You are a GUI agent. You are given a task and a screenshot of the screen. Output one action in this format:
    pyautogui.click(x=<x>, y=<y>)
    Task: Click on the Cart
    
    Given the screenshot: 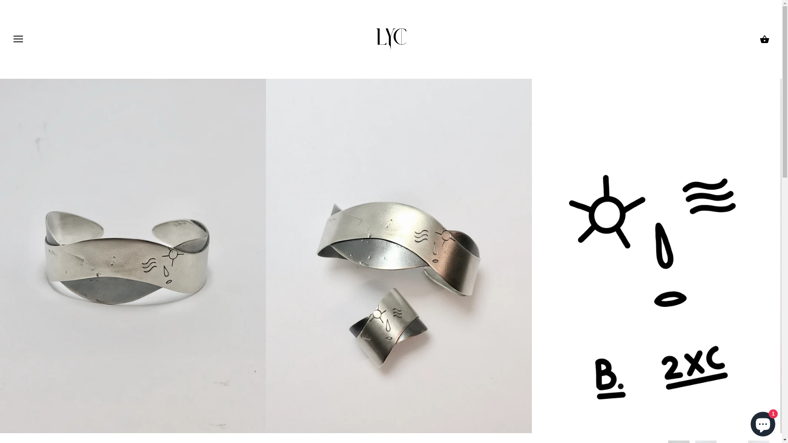 What is the action you would take?
    pyautogui.click(x=765, y=39)
    